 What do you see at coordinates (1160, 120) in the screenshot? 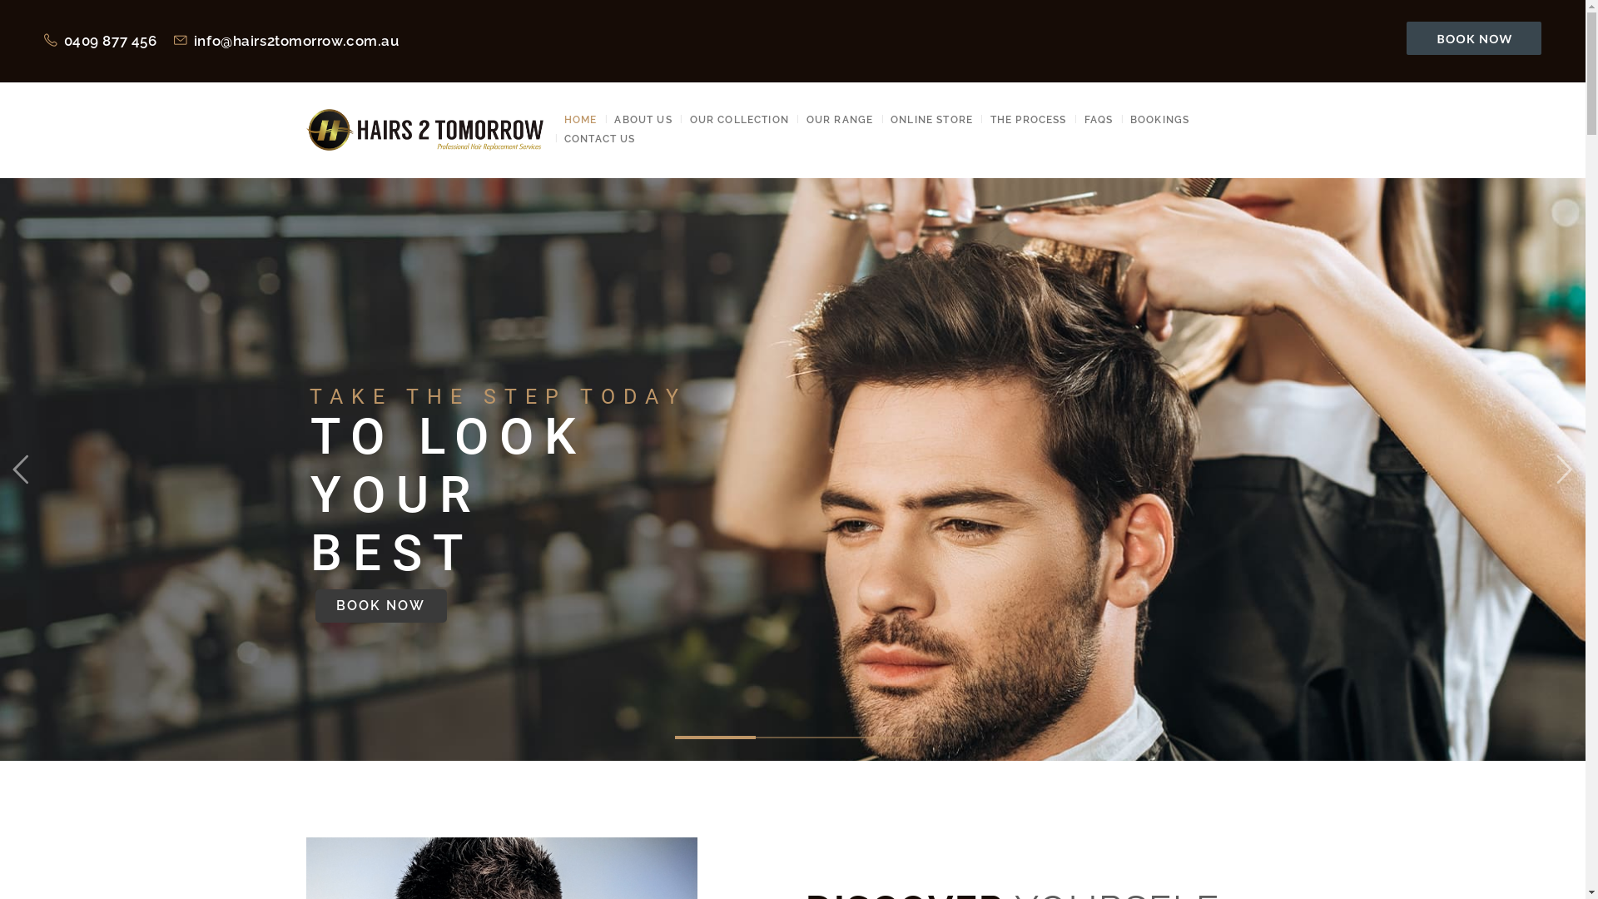
I see `BOOKINGS` at bounding box center [1160, 120].